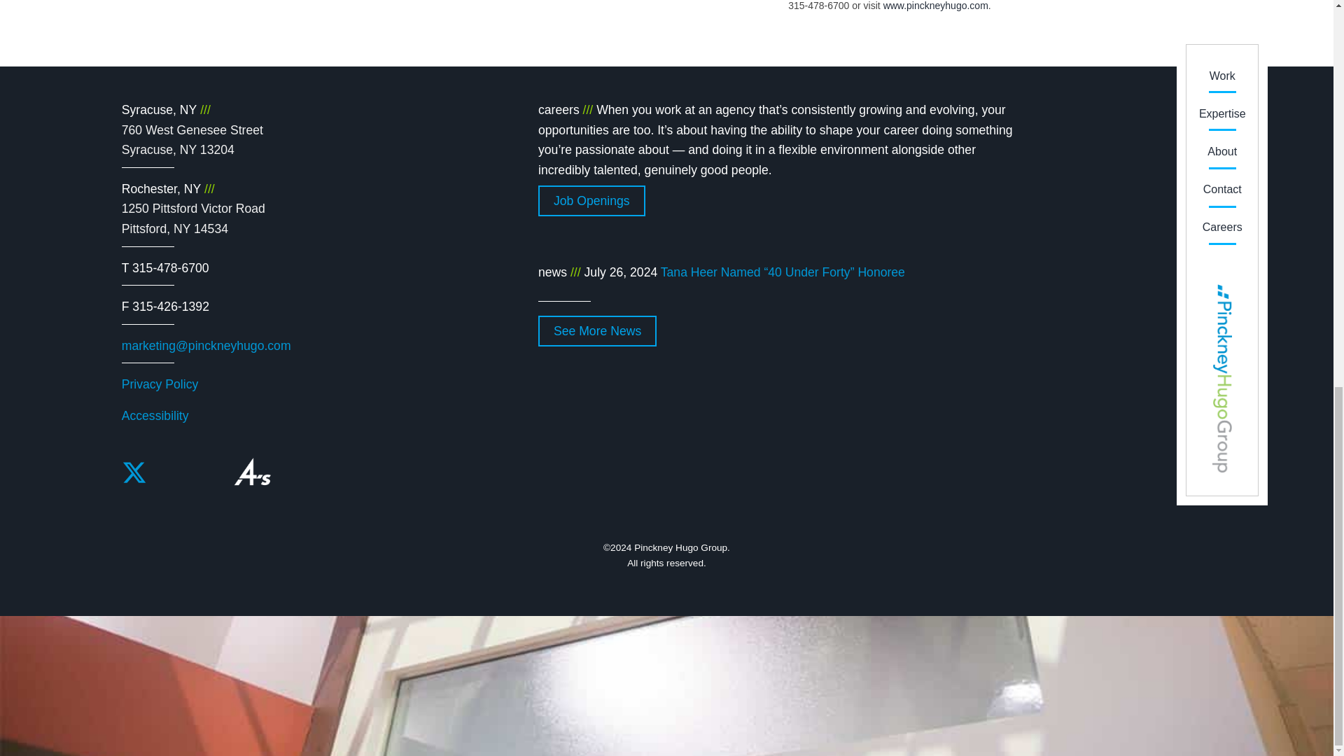 The image size is (1344, 756). Describe the element at coordinates (935, 6) in the screenshot. I see `www.pinckneyhugo.com` at that location.